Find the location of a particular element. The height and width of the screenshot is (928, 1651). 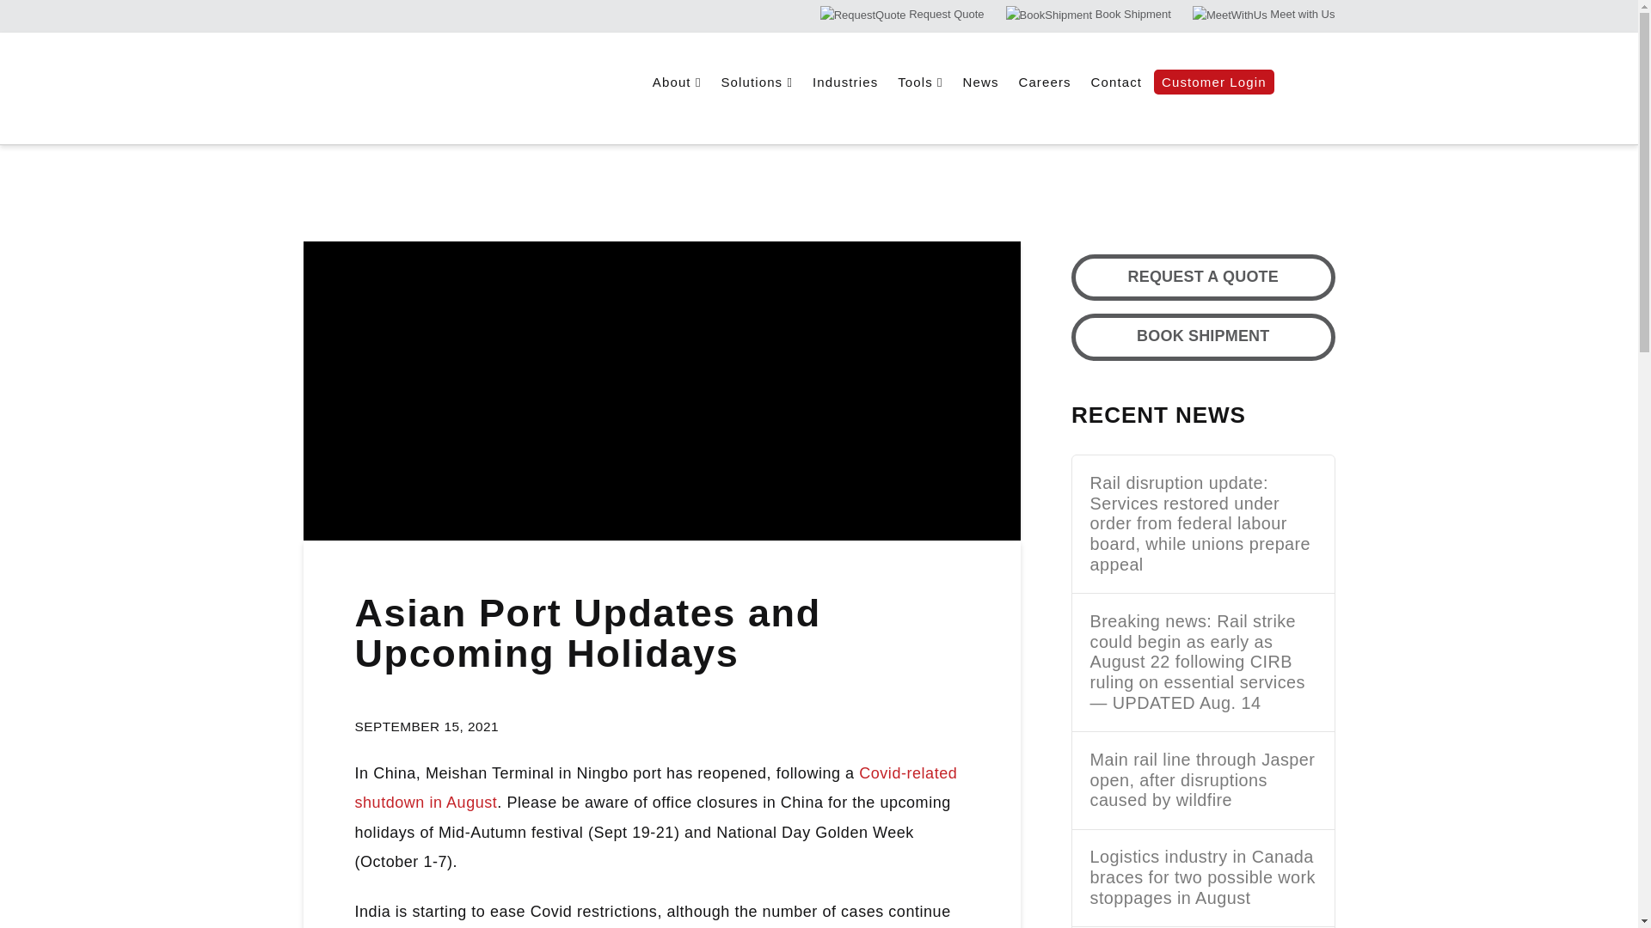

Customer Login is located at coordinates (1218, 110).